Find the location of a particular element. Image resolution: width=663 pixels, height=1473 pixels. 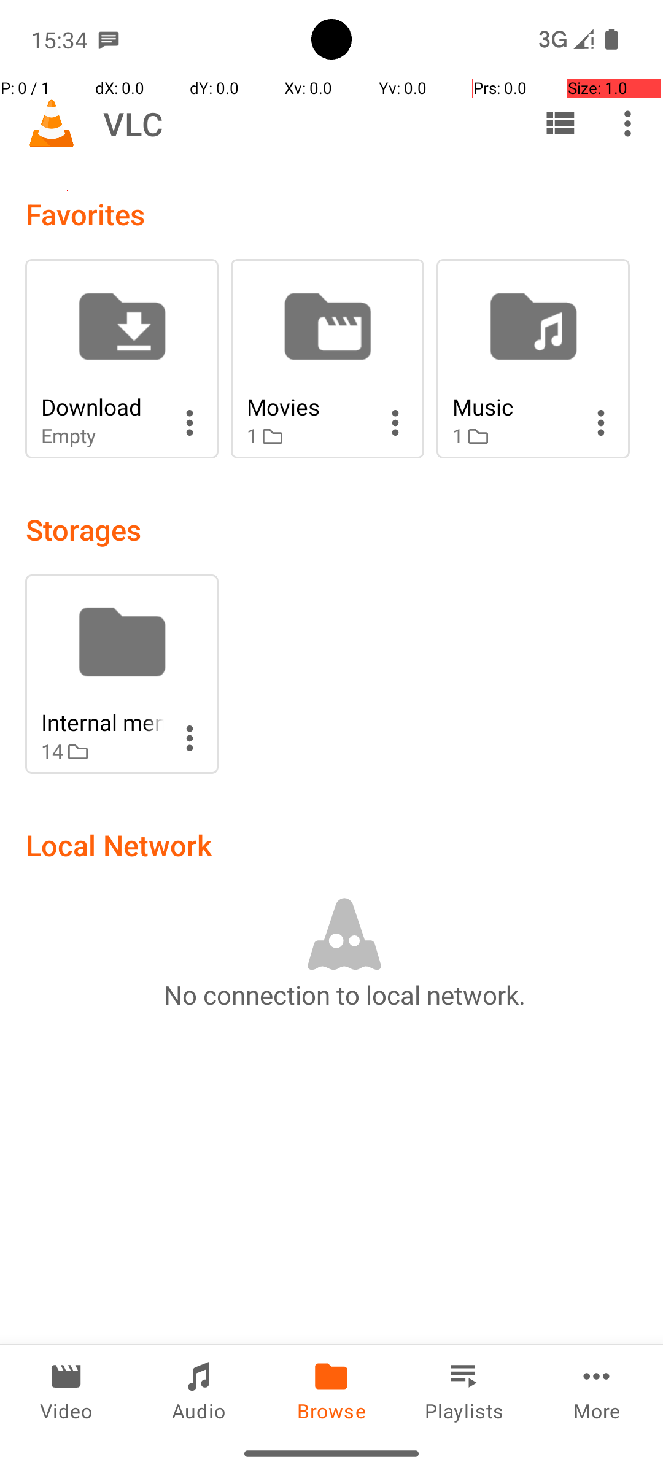

Empty is located at coordinates (103, 436).